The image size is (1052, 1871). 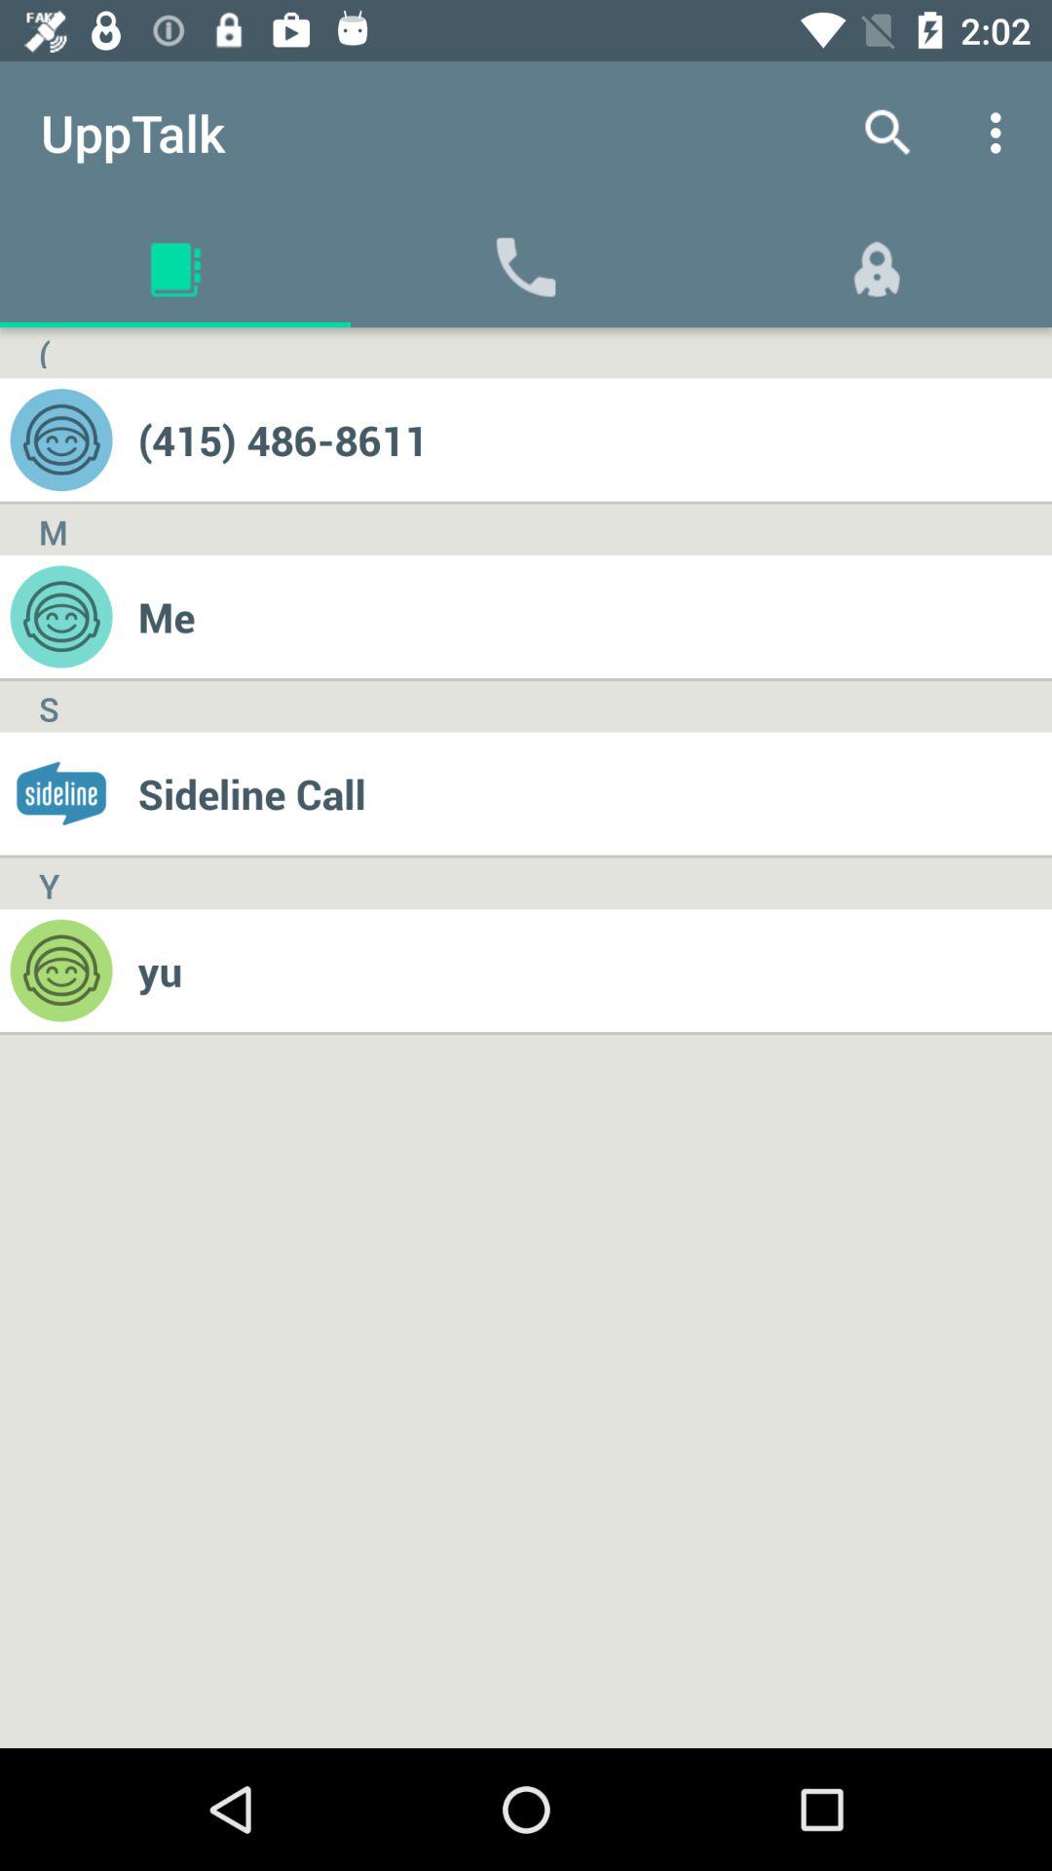 What do you see at coordinates (888, 133) in the screenshot?
I see `press app to the right of the upptalk app` at bounding box center [888, 133].